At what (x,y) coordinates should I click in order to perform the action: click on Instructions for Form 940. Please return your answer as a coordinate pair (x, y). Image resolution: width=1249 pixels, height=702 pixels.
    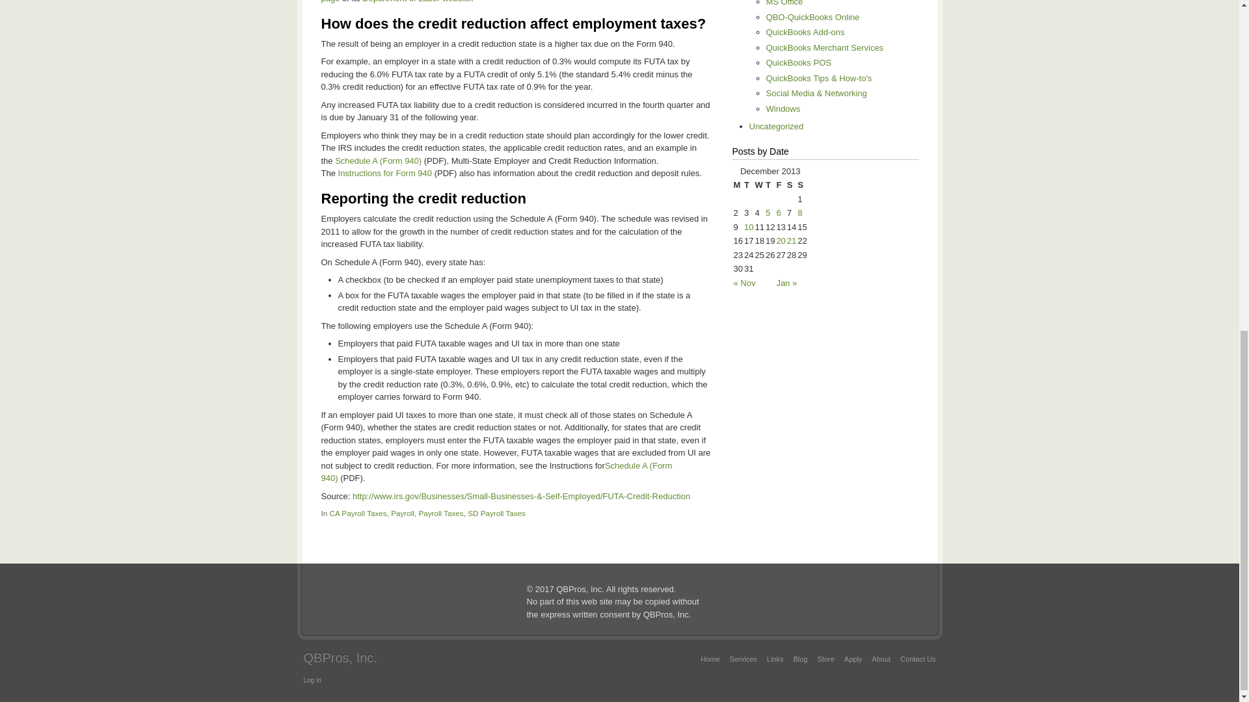
    Looking at the image, I should click on (385, 173).